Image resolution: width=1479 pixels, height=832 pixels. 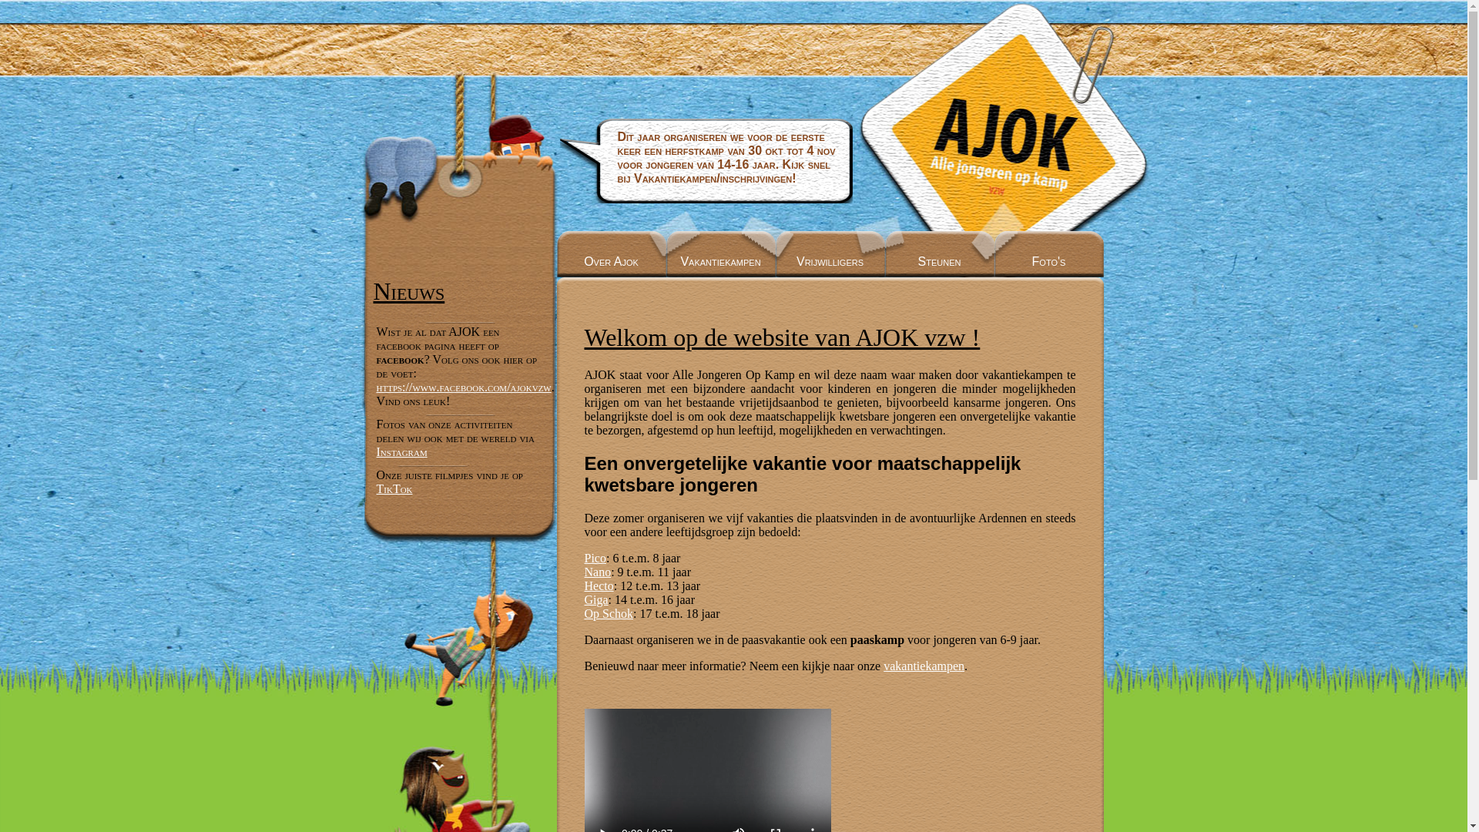 What do you see at coordinates (464, 387) in the screenshot?
I see `https://www.facebook.com/ajokvzw` at bounding box center [464, 387].